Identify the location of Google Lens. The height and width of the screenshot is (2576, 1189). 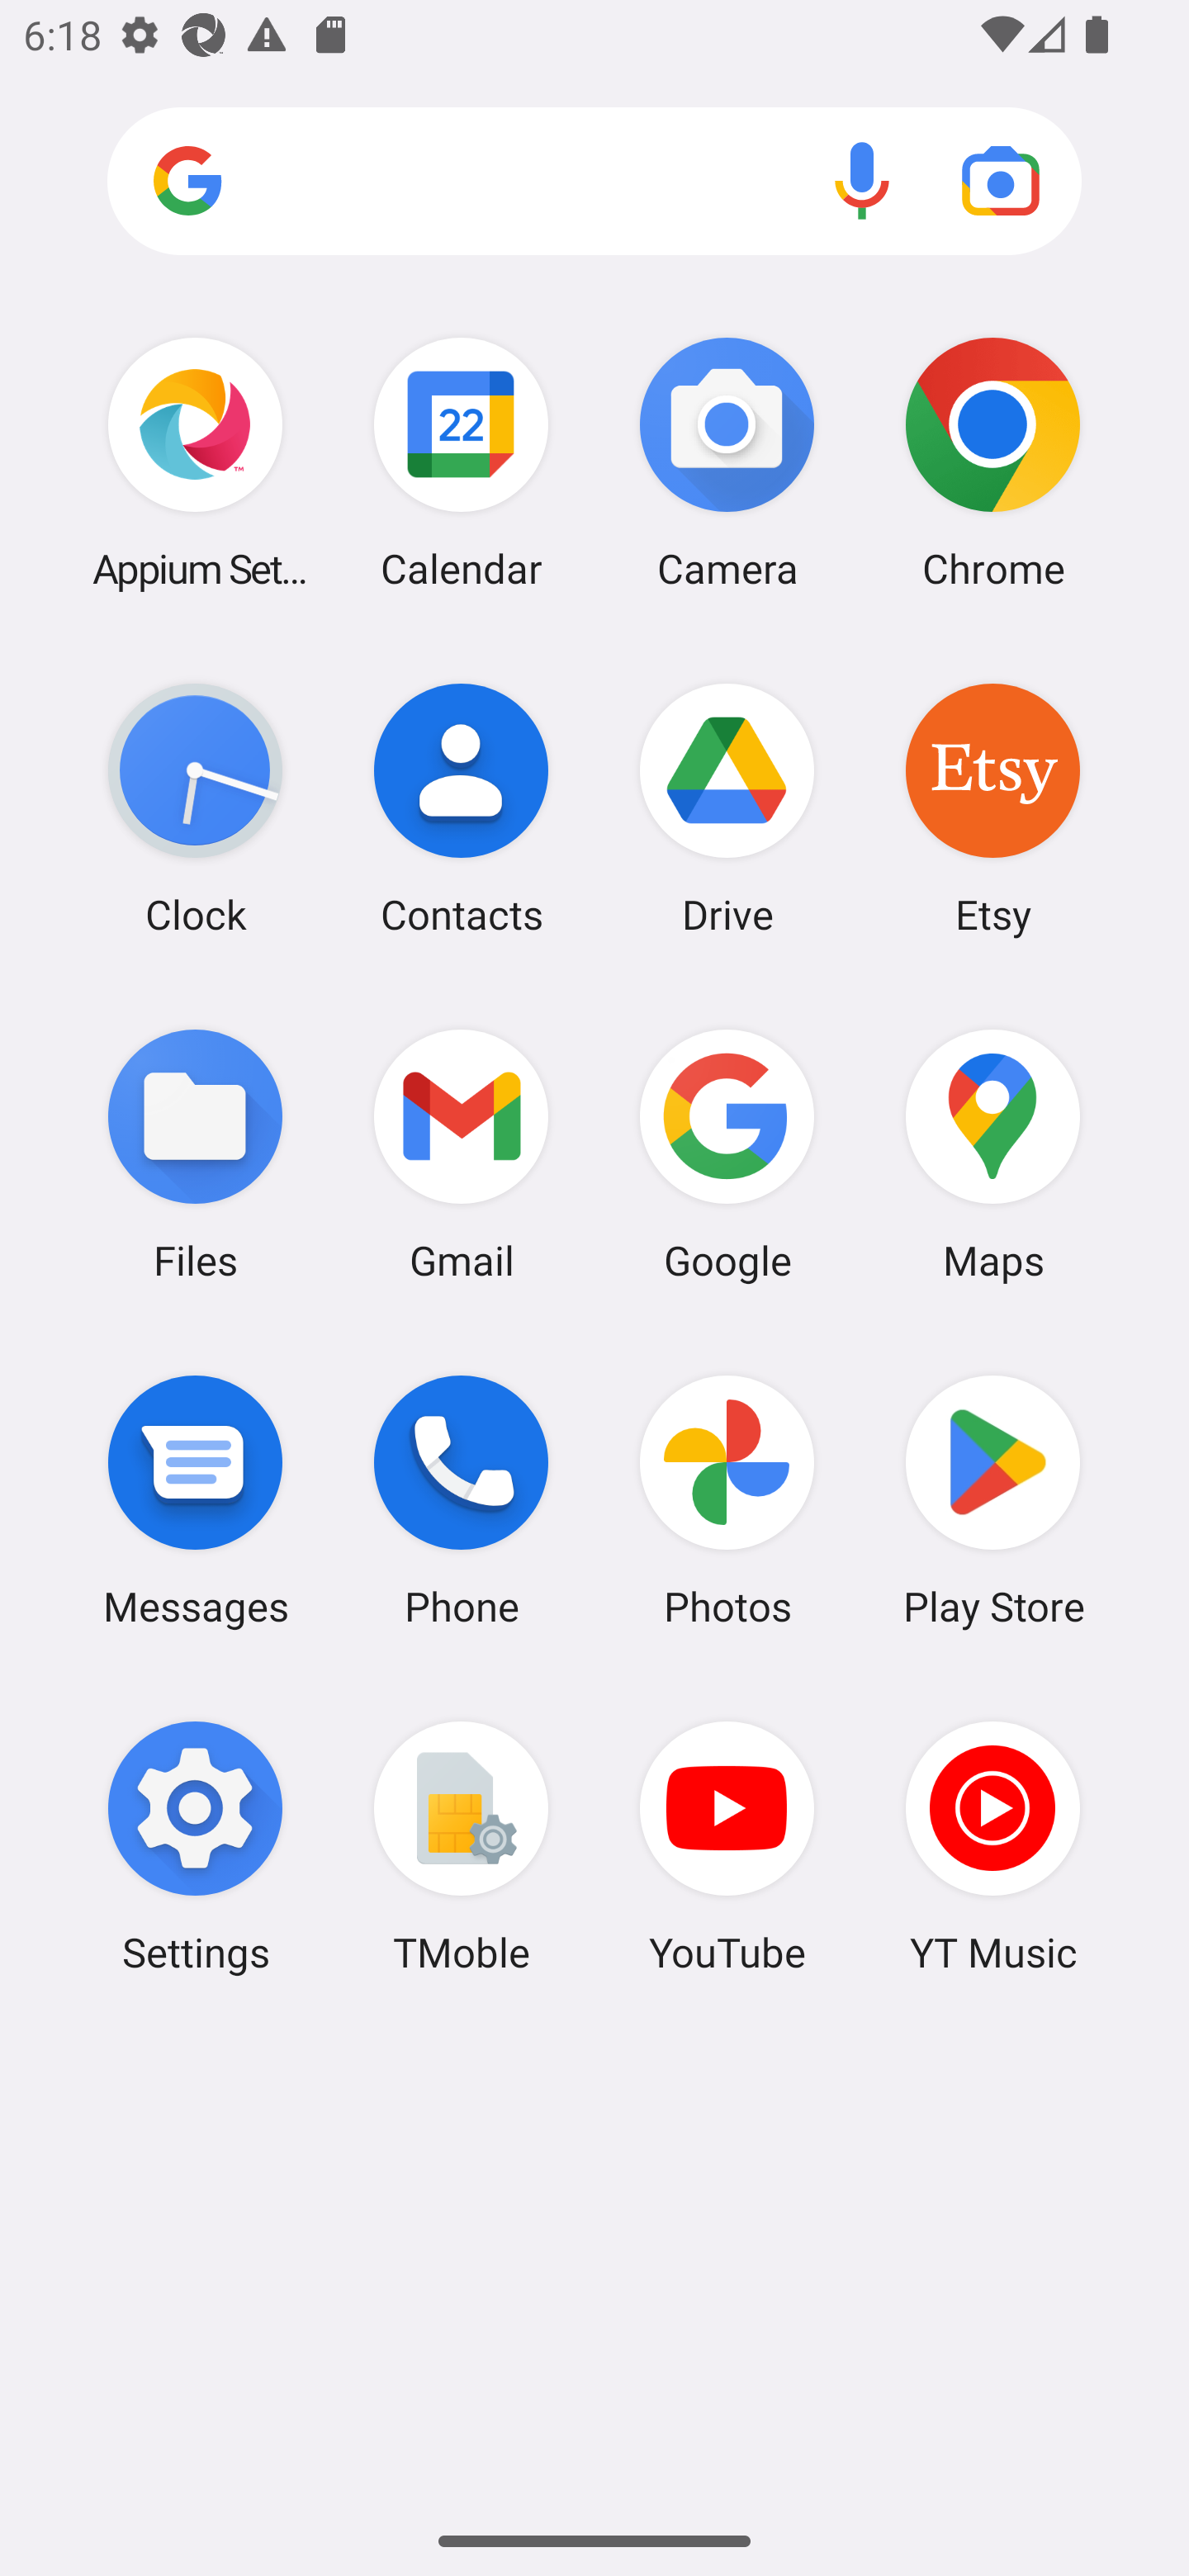
(1001, 180).